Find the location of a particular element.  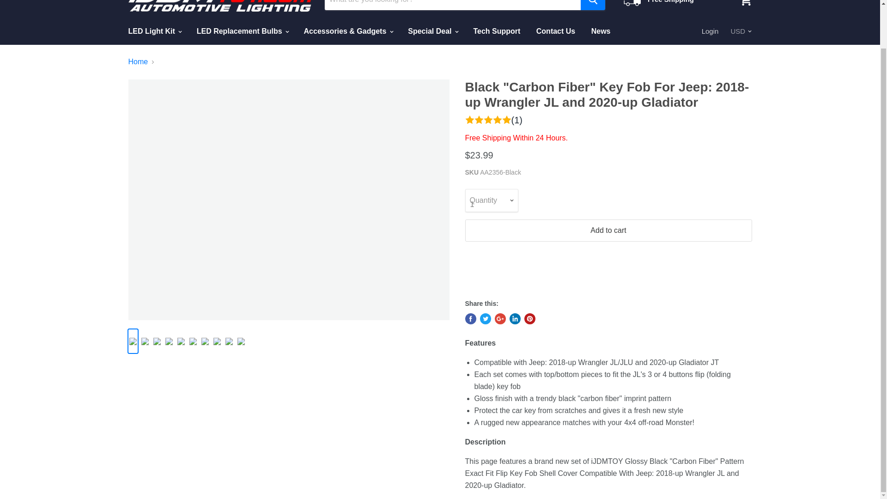

LED Replacement Bulbs is located at coordinates (242, 31).